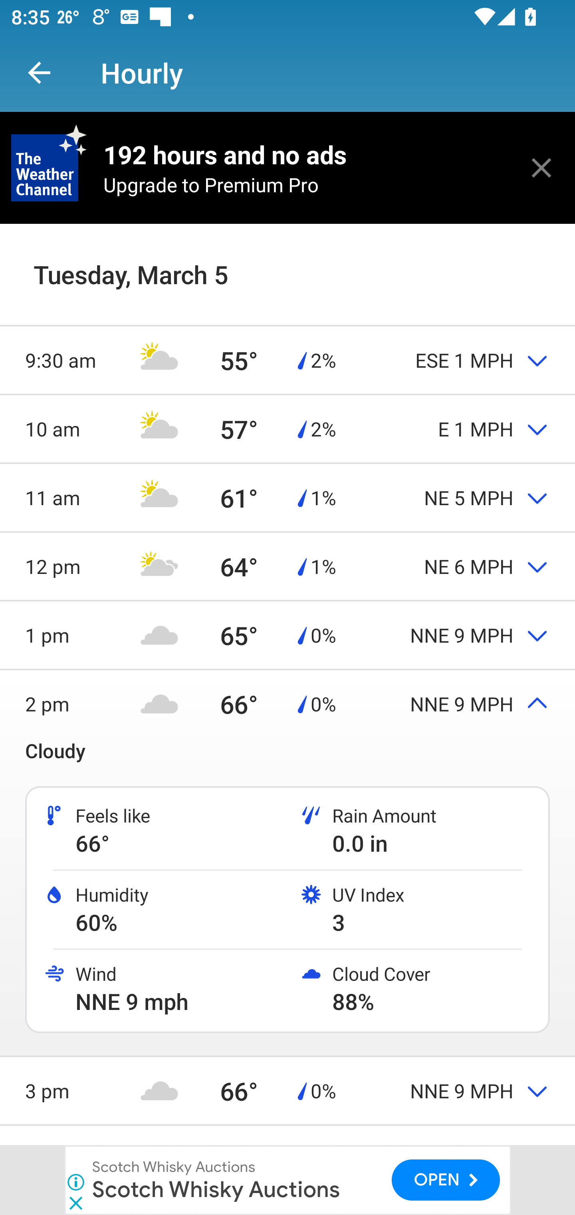 This screenshot has width=575, height=1215. I want to click on 2 pm 66° 0% NNE 9 MPH, so click(287, 704).